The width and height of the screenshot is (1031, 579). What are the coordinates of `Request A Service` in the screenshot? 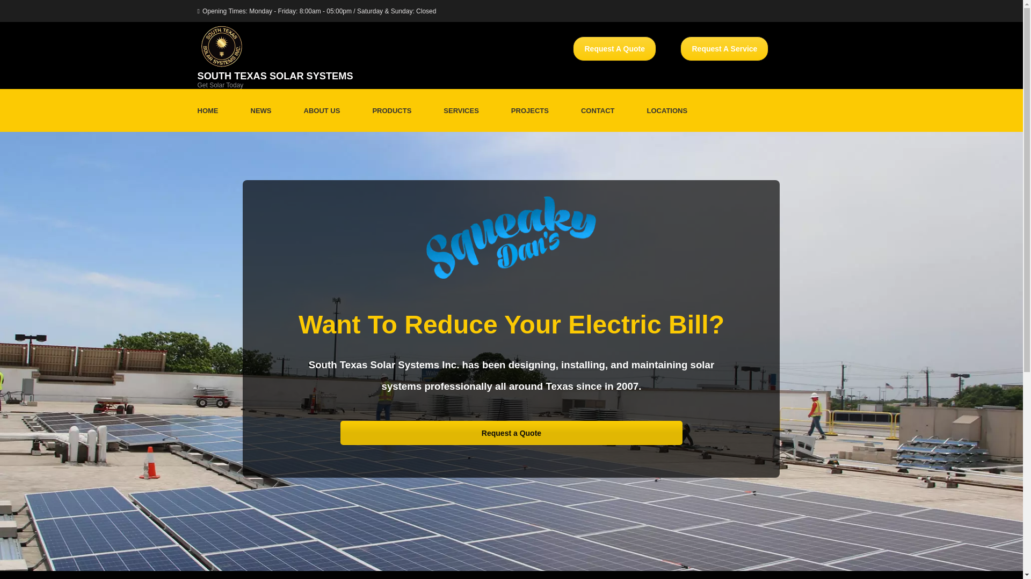 It's located at (724, 49).